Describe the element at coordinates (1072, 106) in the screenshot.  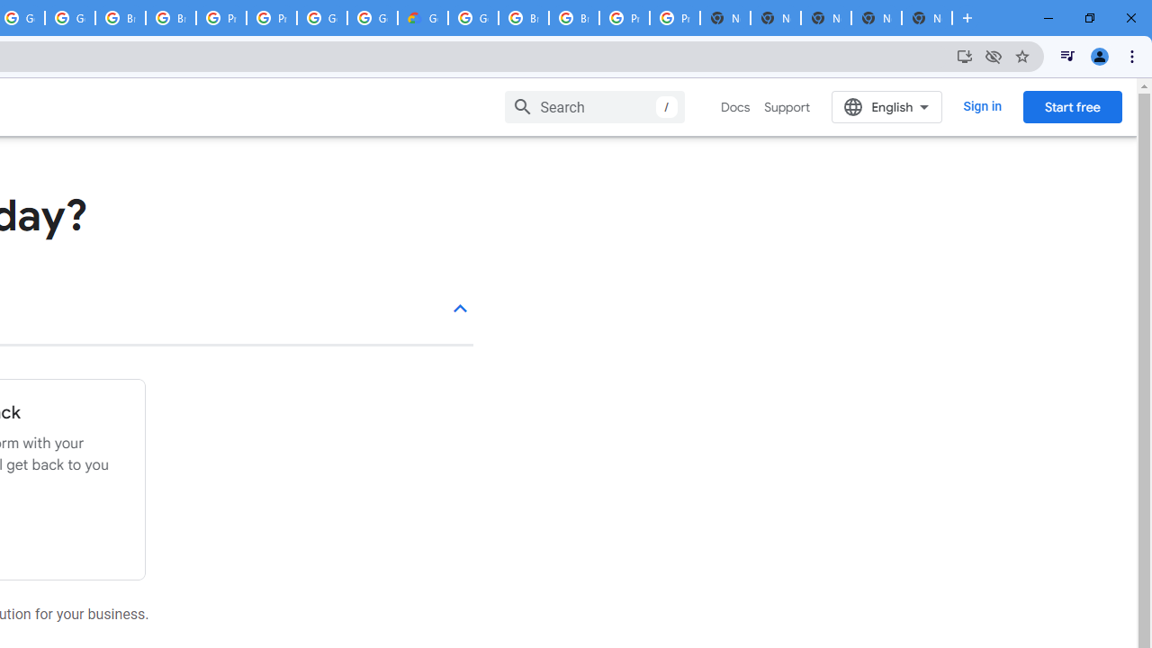
I see `Start free` at that location.